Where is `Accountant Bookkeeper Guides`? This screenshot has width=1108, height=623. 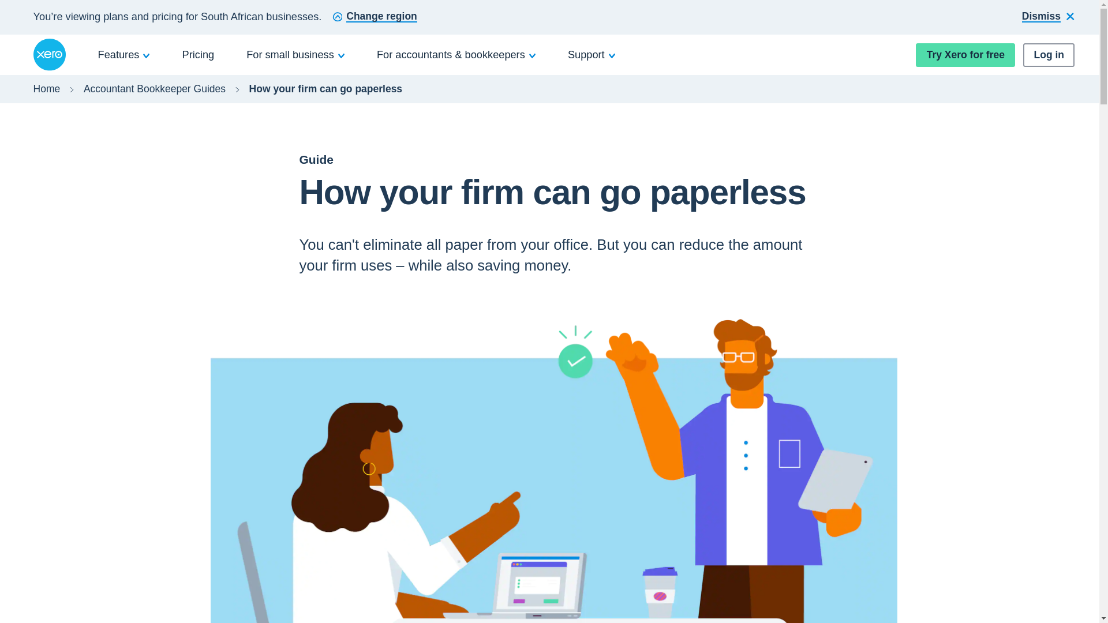
Accountant Bookkeeper Guides is located at coordinates (155, 89).